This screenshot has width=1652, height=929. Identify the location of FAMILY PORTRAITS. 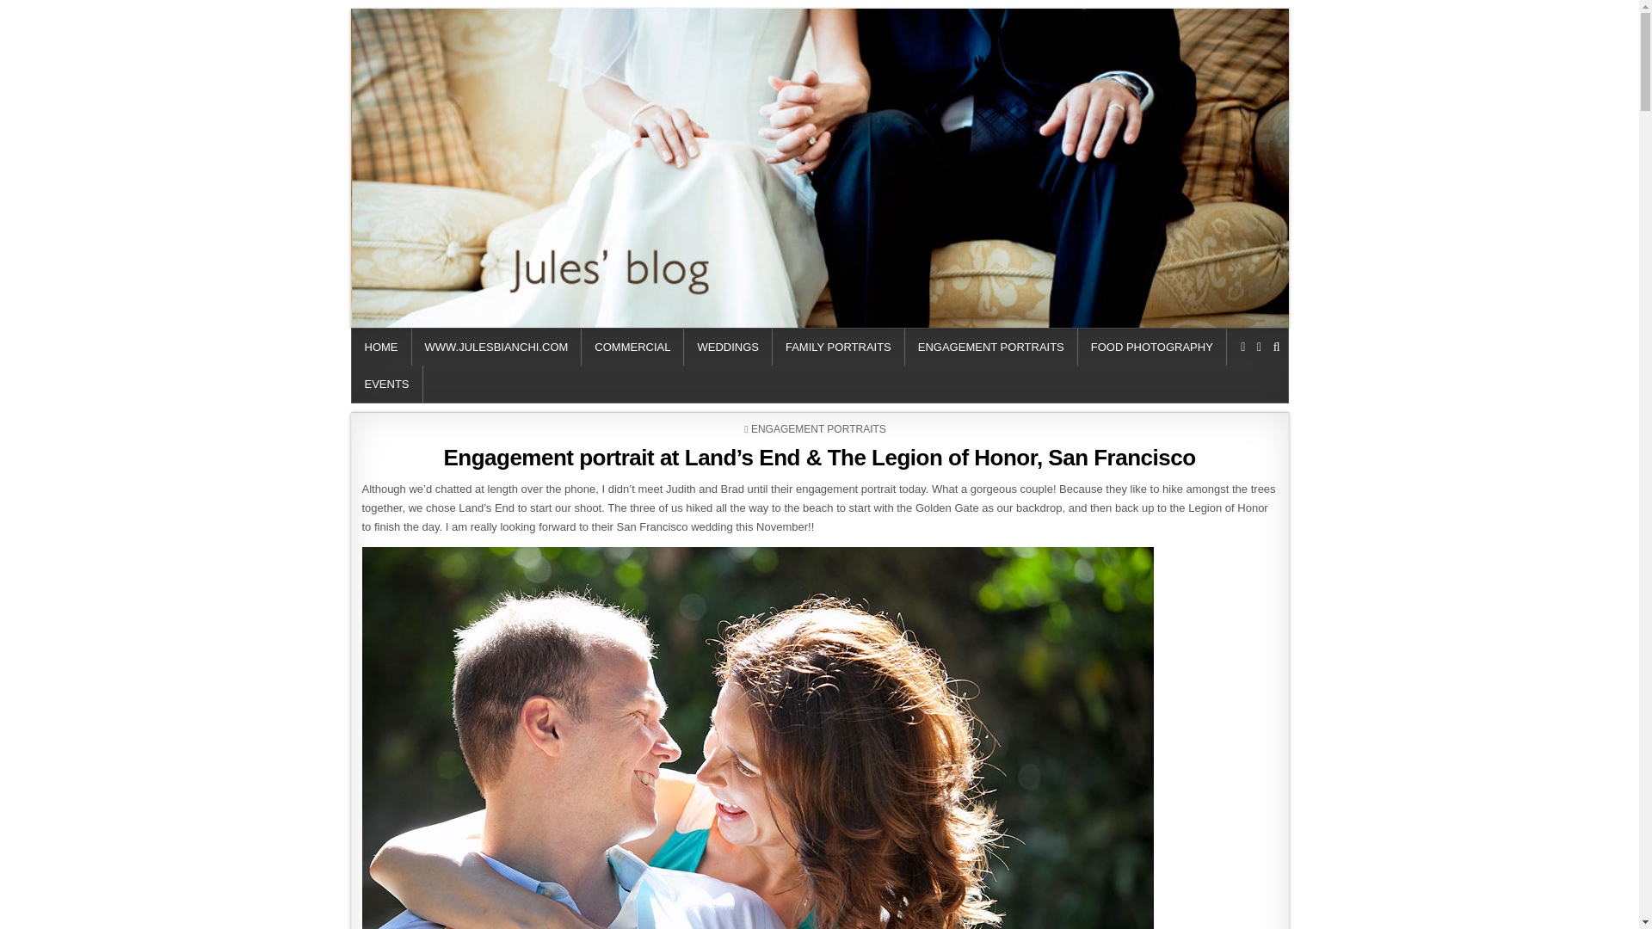
(839, 348).